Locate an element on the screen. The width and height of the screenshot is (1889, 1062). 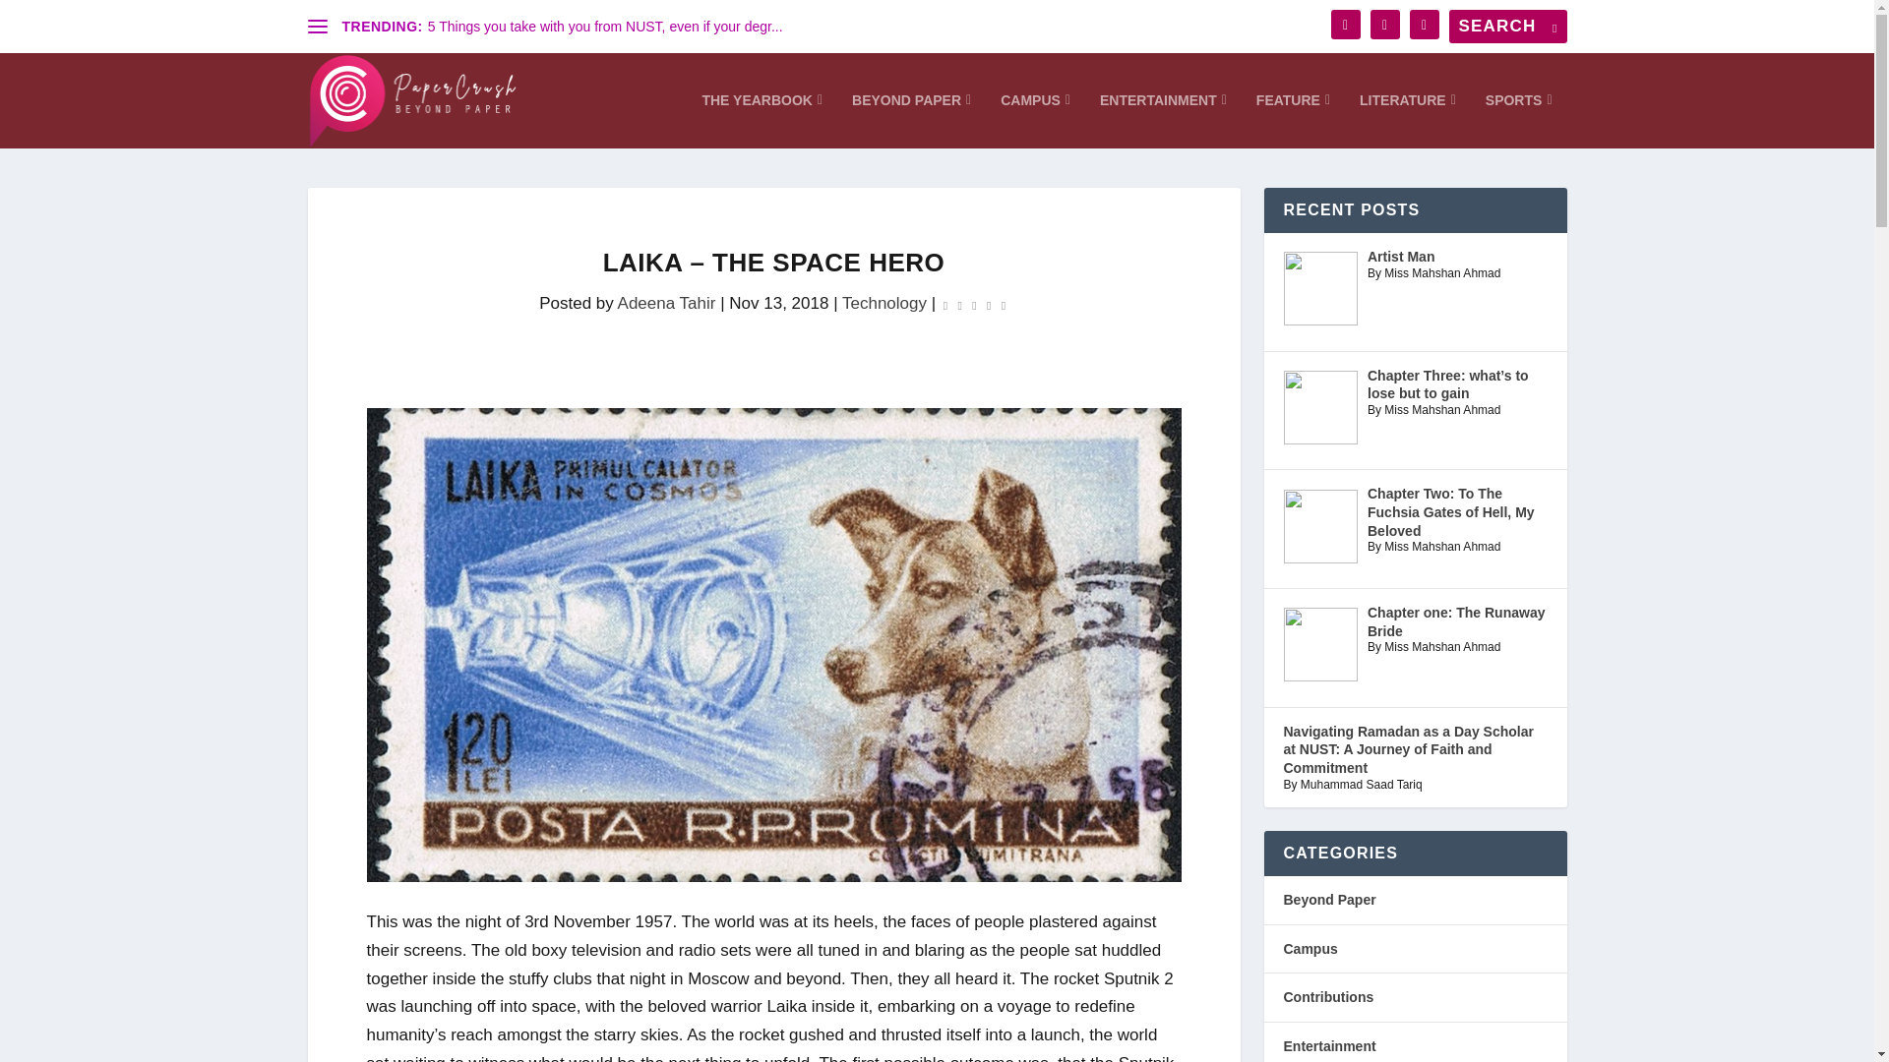
5 Things you take with you from NUST, even if your degr... is located at coordinates (606, 26).